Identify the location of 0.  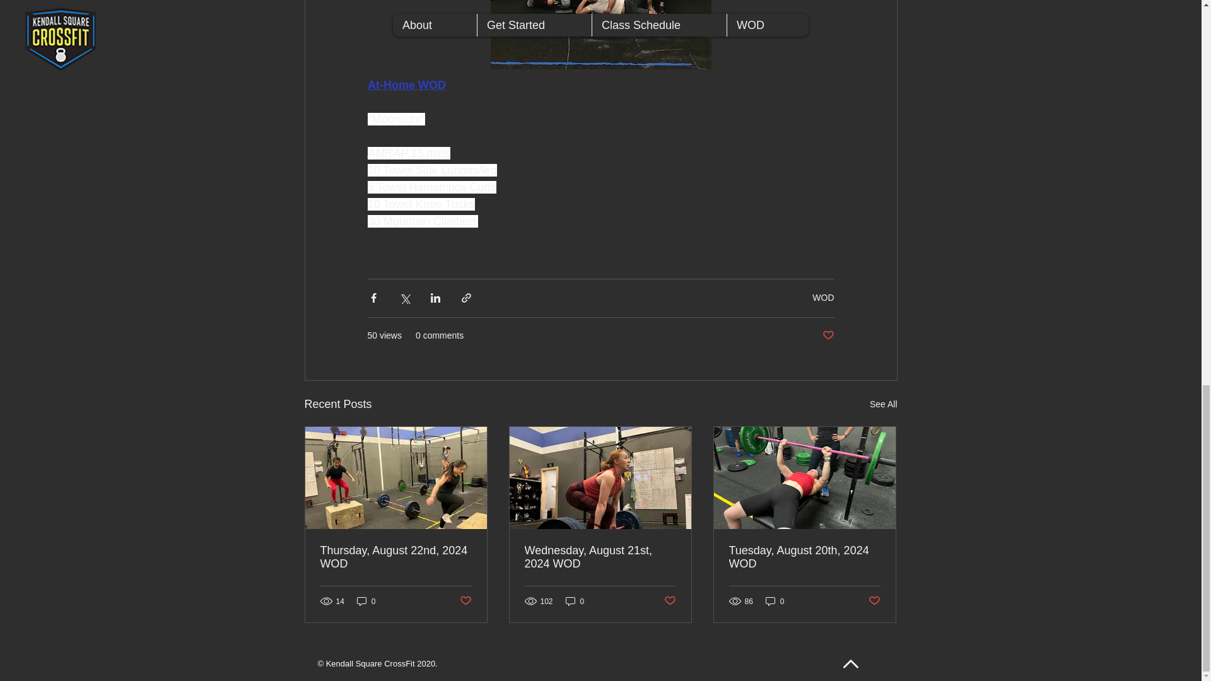
(575, 601).